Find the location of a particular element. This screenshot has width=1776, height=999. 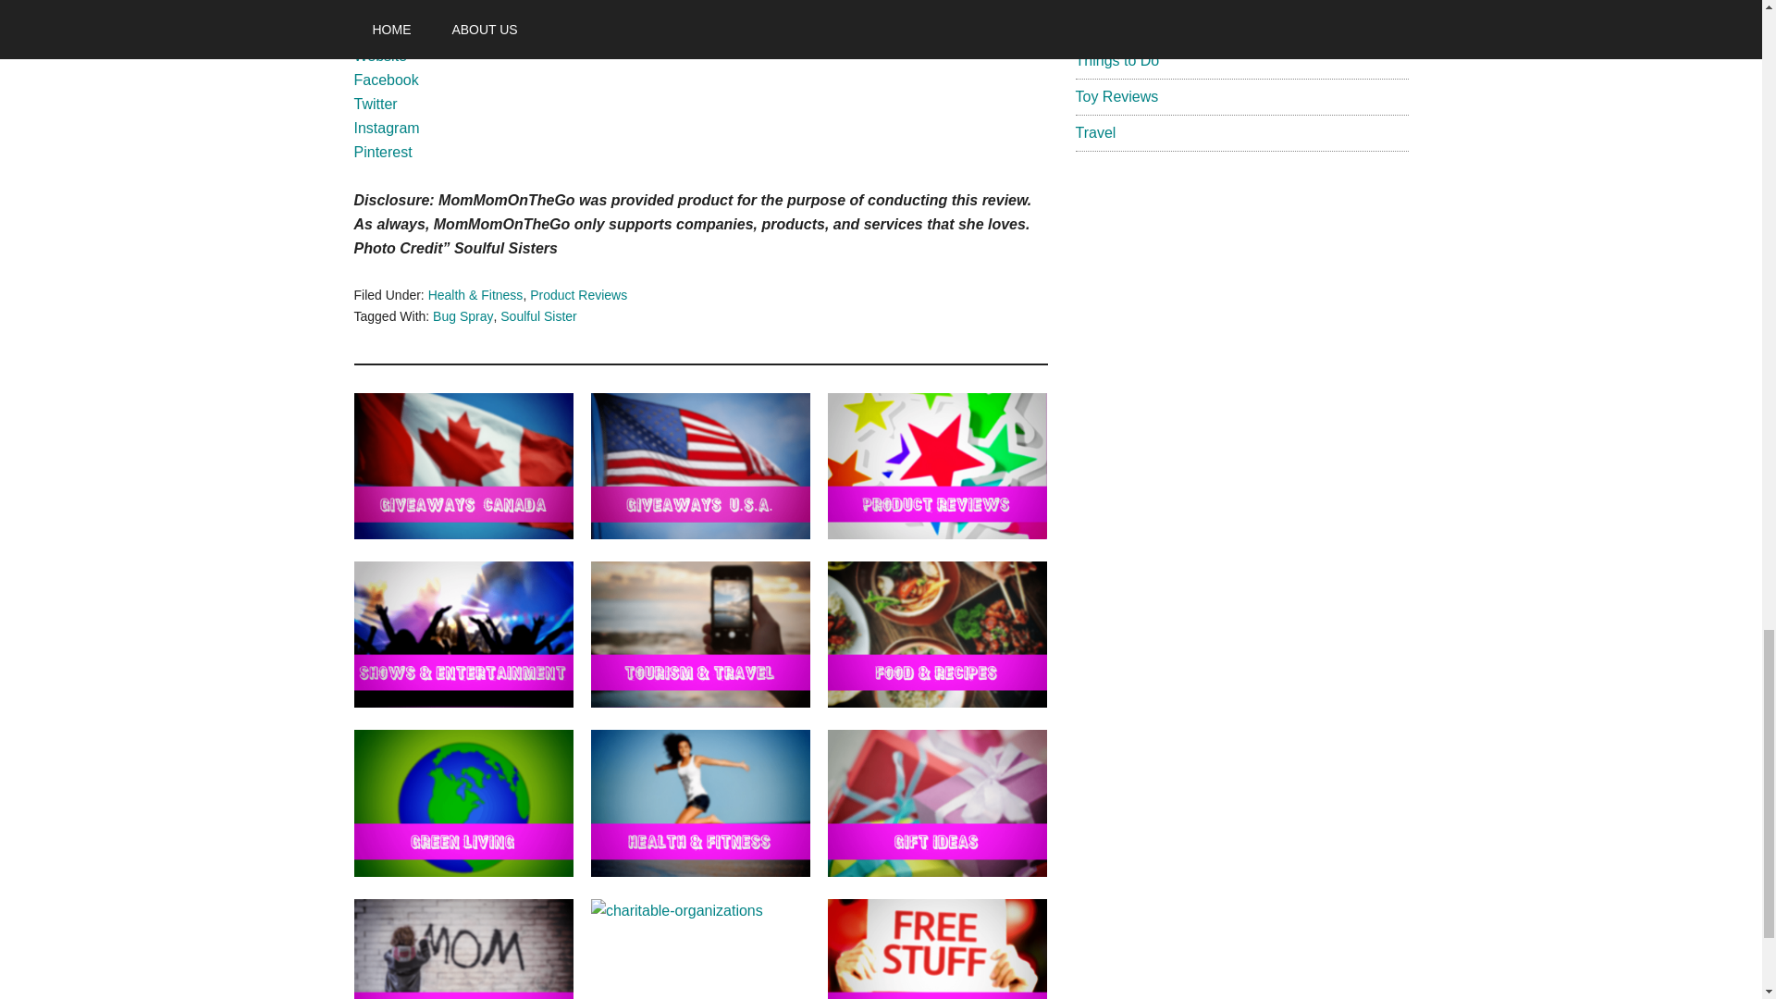

Pinterest is located at coordinates (383, 152).